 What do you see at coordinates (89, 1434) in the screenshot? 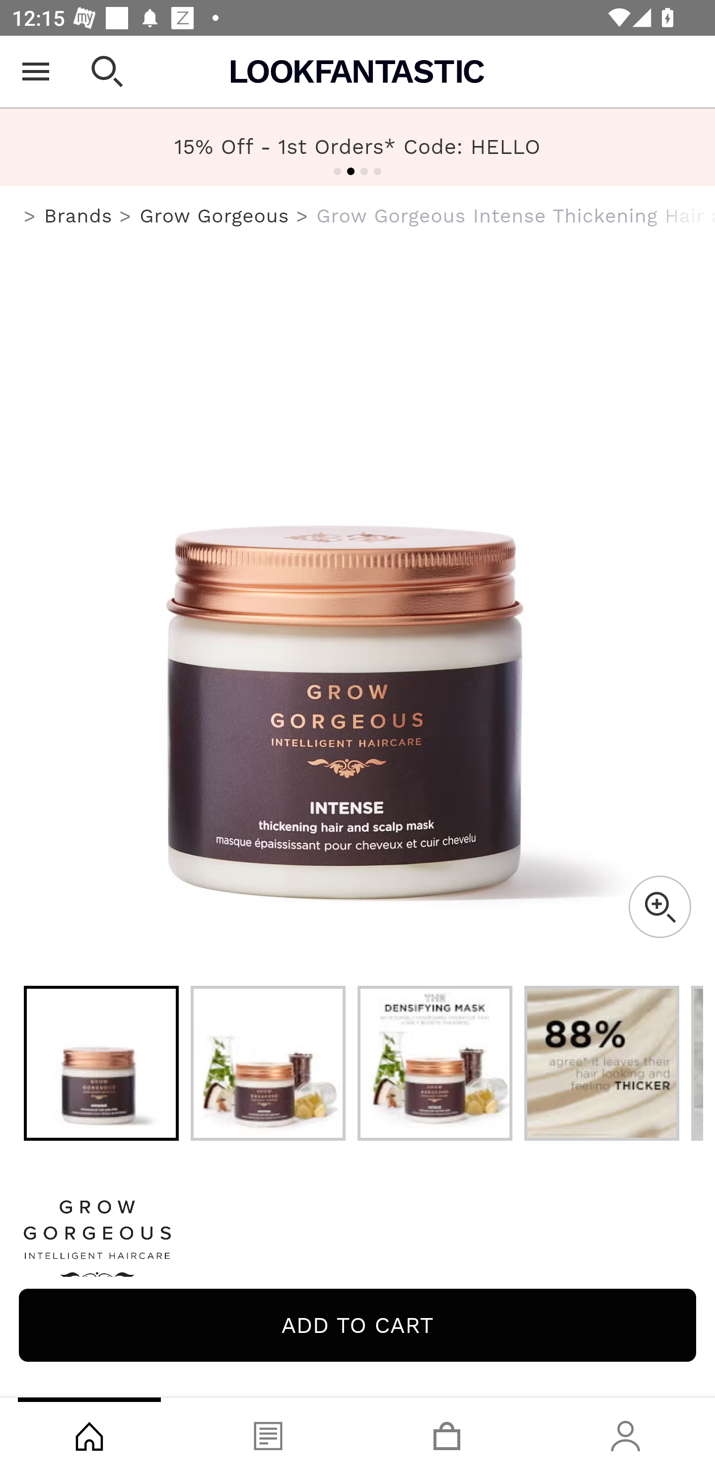
I see `Shop, tab, 1 of 4` at bounding box center [89, 1434].